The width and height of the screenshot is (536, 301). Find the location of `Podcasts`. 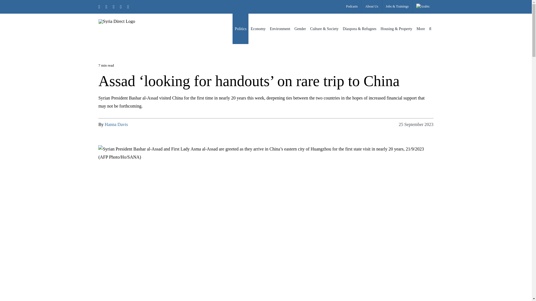

Podcasts is located at coordinates (352, 7).